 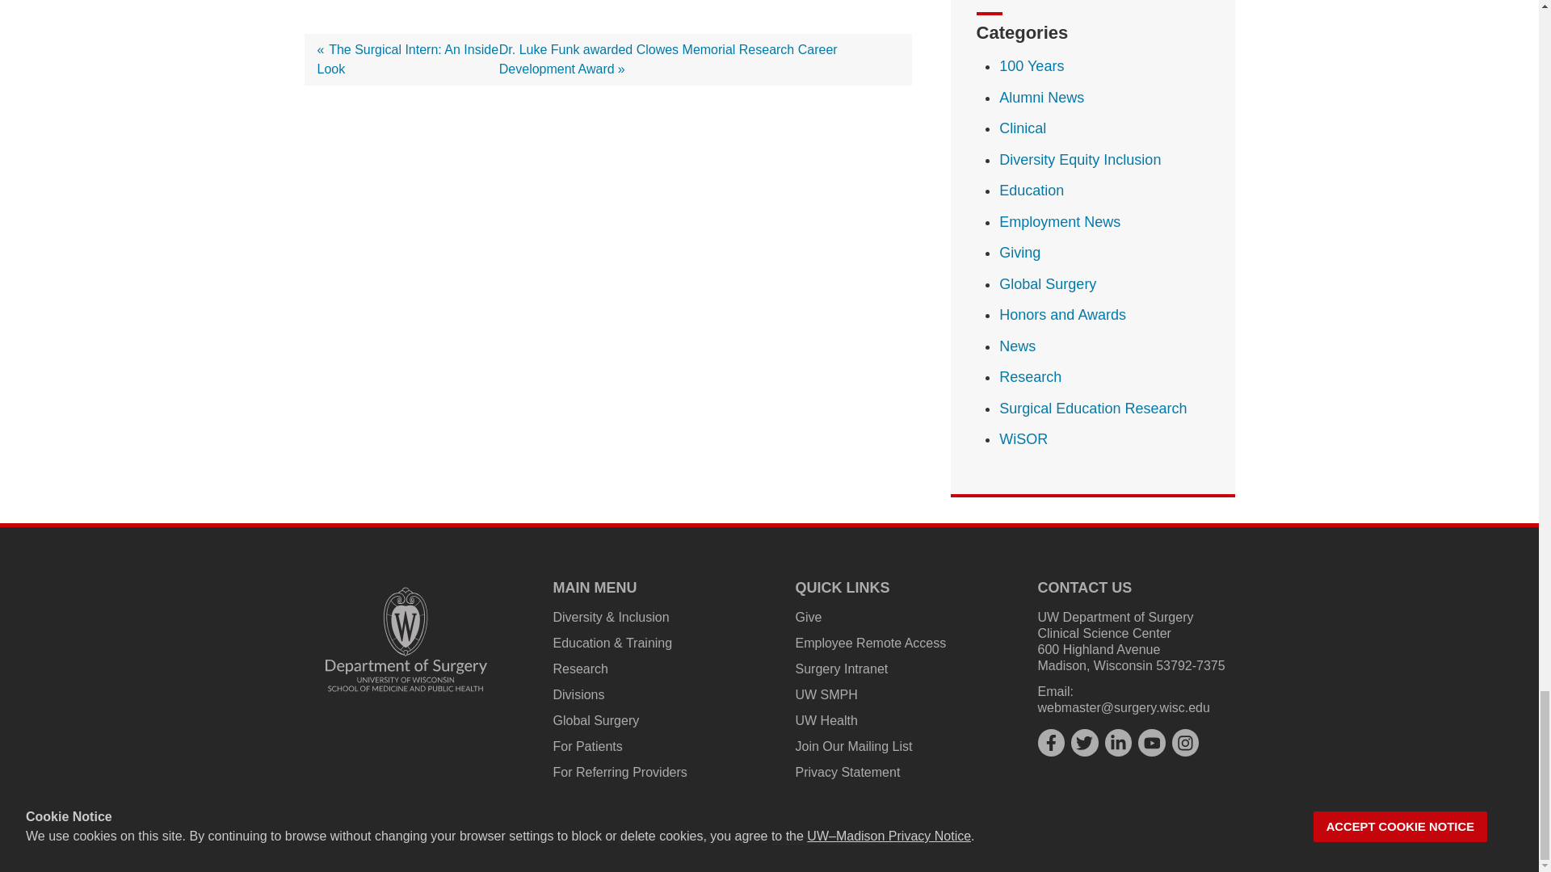 What do you see at coordinates (1152, 743) in the screenshot?
I see `youtube` at bounding box center [1152, 743].